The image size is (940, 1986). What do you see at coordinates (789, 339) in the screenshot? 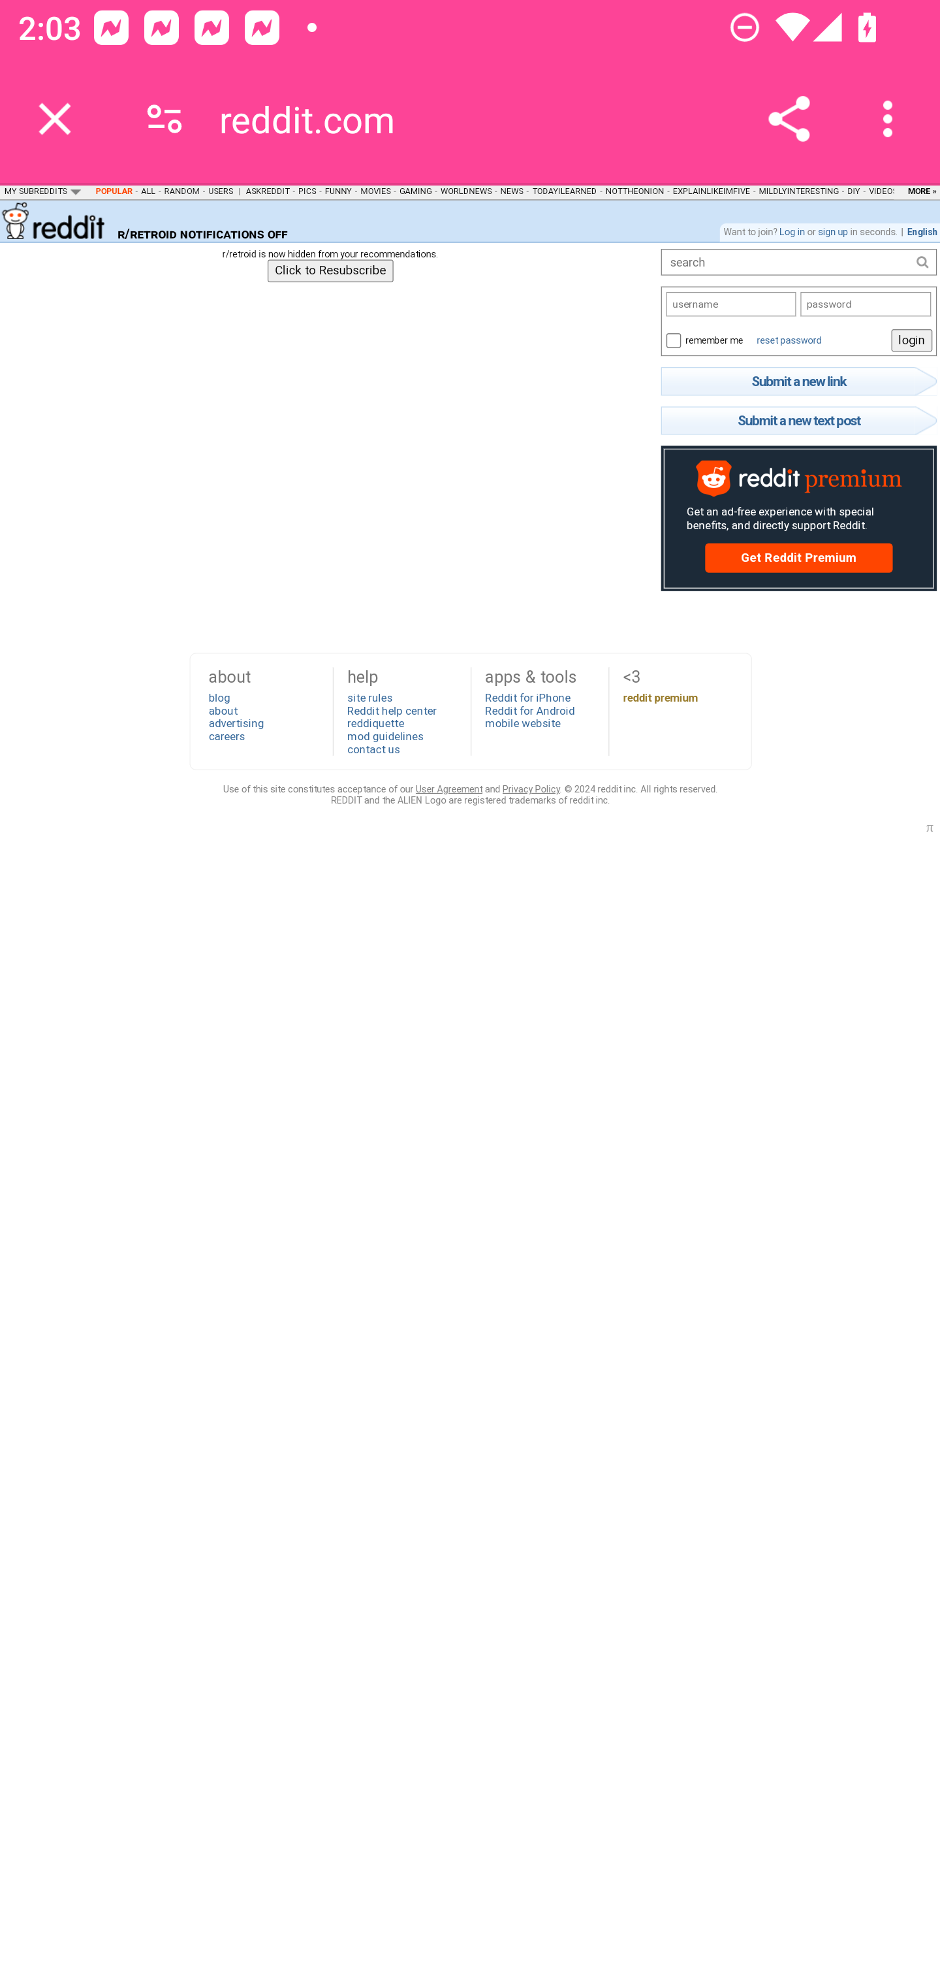
I see `reset password` at bounding box center [789, 339].